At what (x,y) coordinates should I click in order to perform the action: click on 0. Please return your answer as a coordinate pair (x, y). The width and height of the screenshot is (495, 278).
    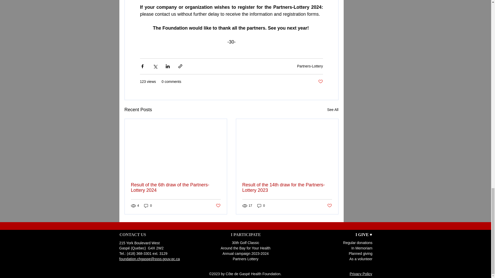
    Looking at the image, I should click on (261, 205).